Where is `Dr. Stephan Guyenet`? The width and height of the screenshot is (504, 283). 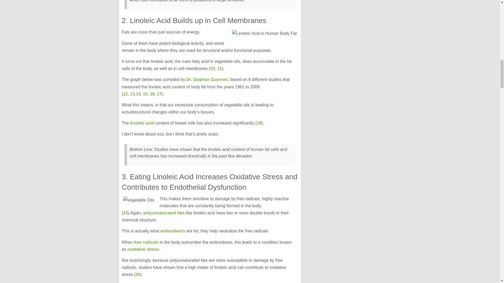 Dr. Stephan Guyenet is located at coordinates (207, 79).